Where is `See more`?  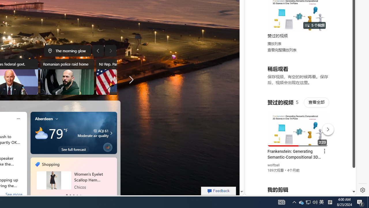
See more is located at coordinates (14, 195).